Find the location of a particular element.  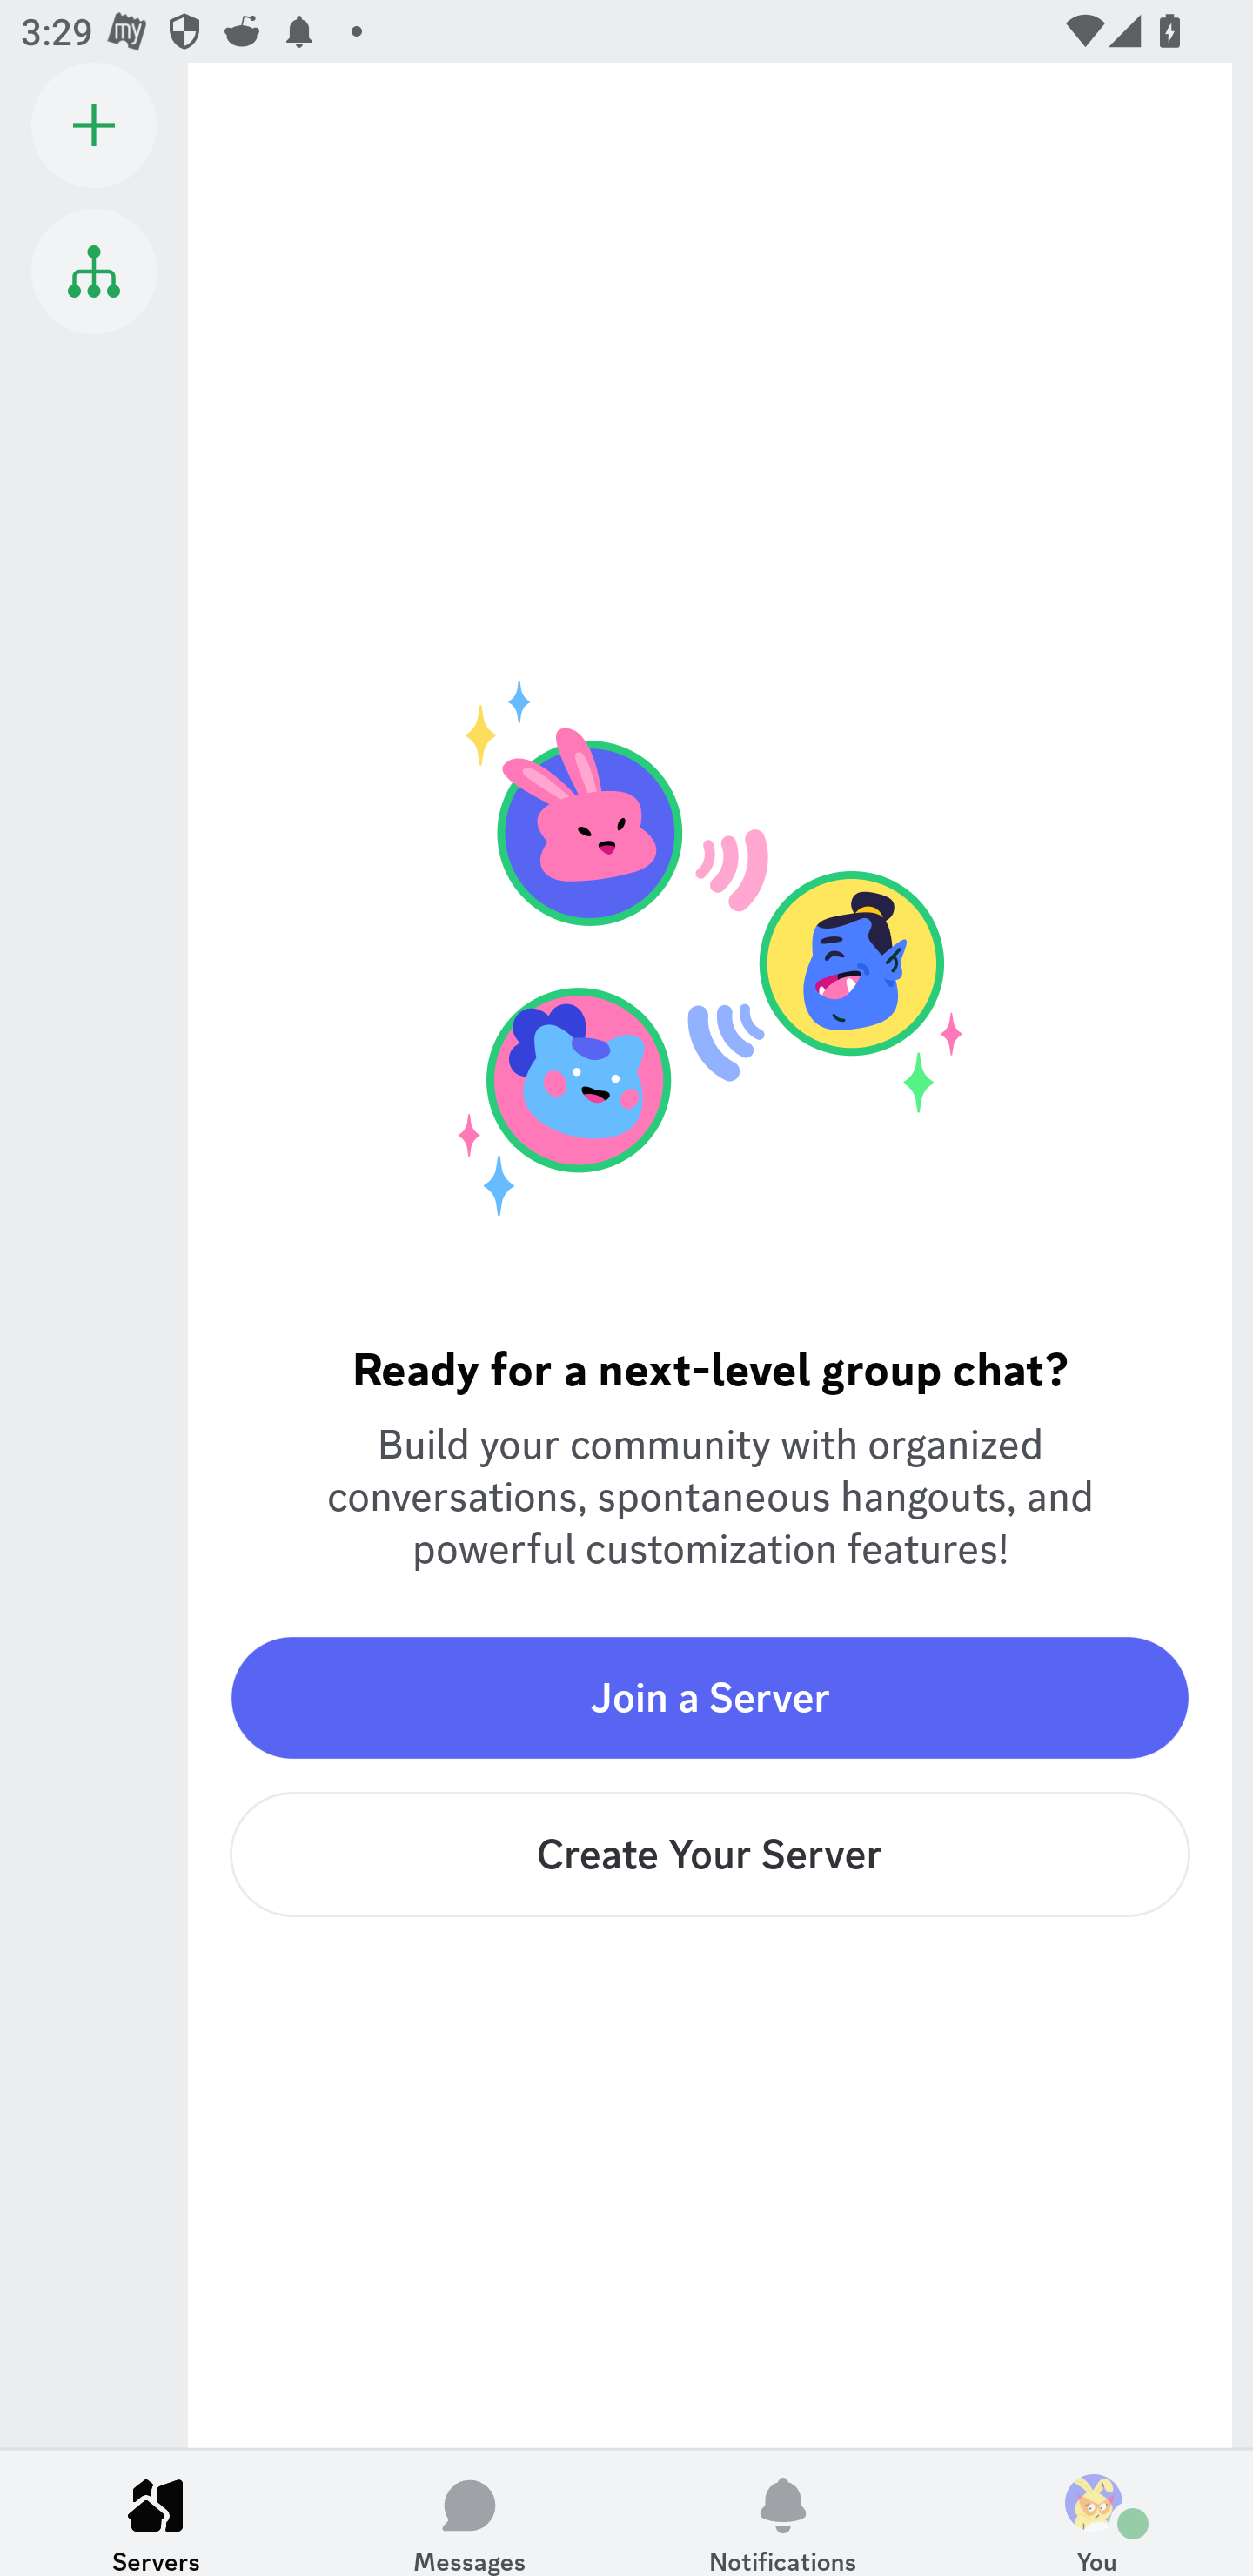

Servers is located at coordinates (157, 2512).